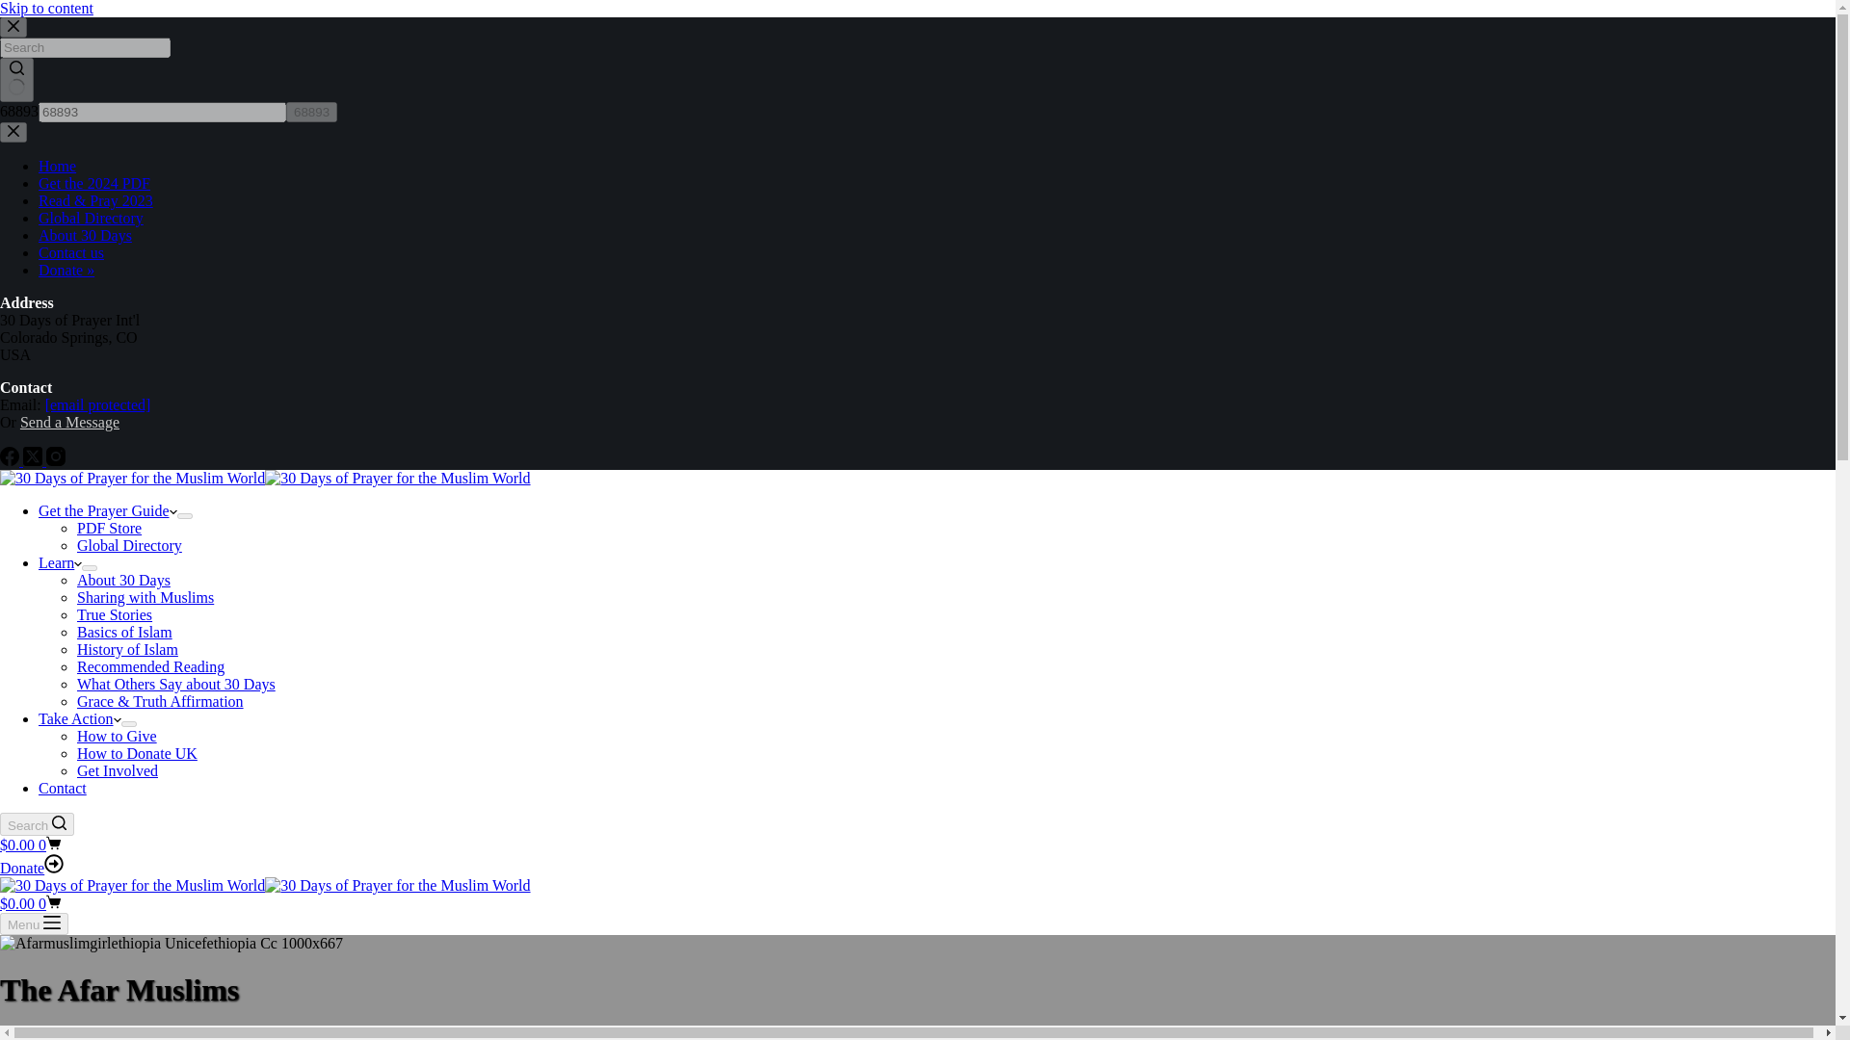  I want to click on What Others Say about 30 Days, so click(176, 684).